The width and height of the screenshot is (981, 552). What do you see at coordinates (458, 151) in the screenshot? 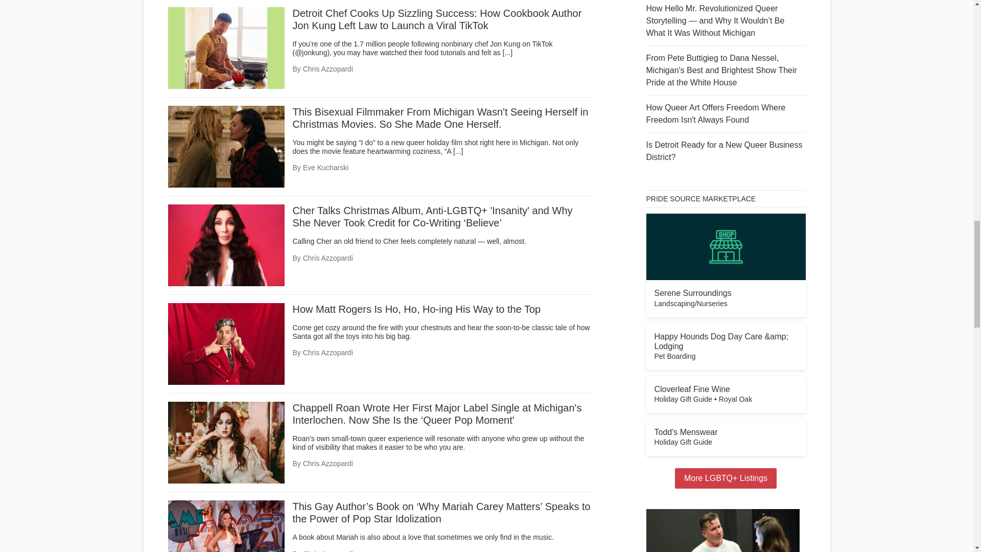
I see `Read More` at bounding box center [458, 151].